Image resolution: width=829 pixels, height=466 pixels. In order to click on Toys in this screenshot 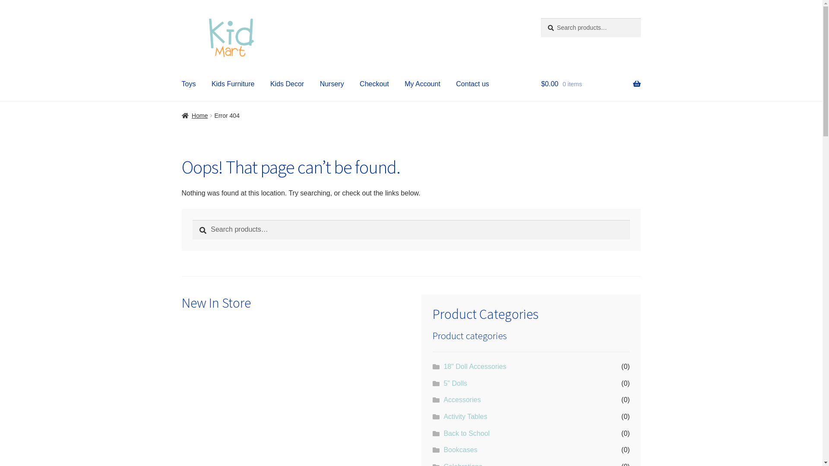, I will do `click(189, 84)`.